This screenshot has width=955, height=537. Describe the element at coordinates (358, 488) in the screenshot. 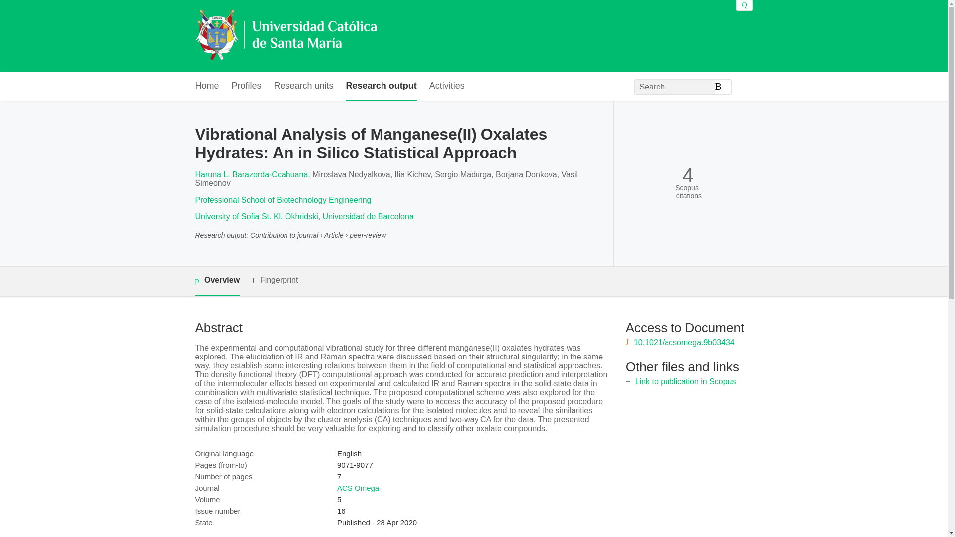

I see `ACS Omega` at that location.